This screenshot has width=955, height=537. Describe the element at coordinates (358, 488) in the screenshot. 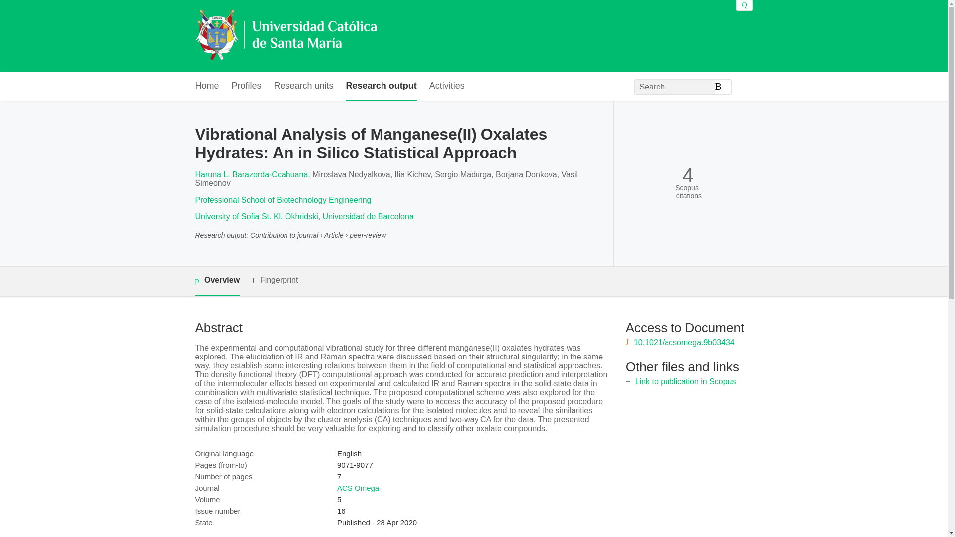

I see `ACS Omega` at that location.